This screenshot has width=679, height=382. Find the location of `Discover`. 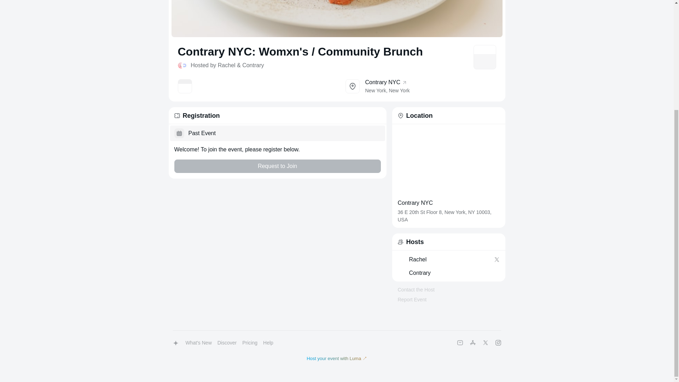

Discover is located at coordinates (227, 343).